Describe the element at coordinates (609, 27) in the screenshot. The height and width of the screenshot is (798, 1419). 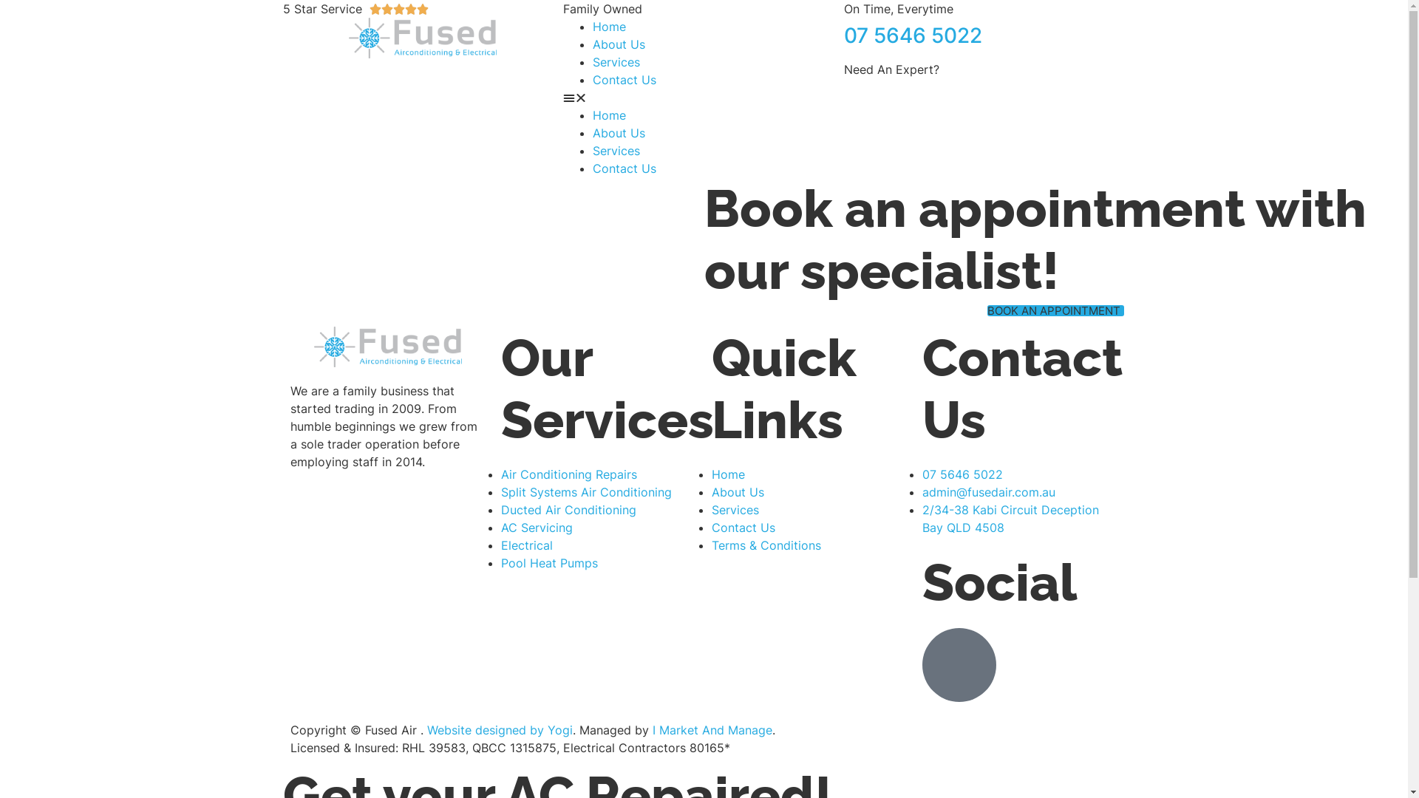
I see `Home` at that location.